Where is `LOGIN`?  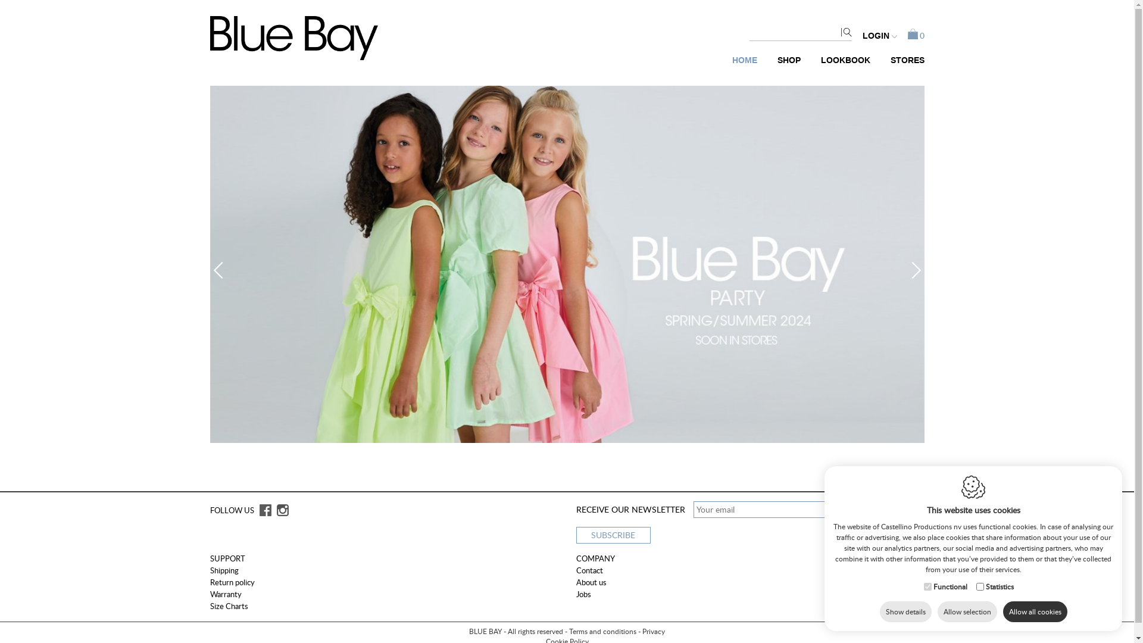
LOGIN is located at coordinates (879, 36).